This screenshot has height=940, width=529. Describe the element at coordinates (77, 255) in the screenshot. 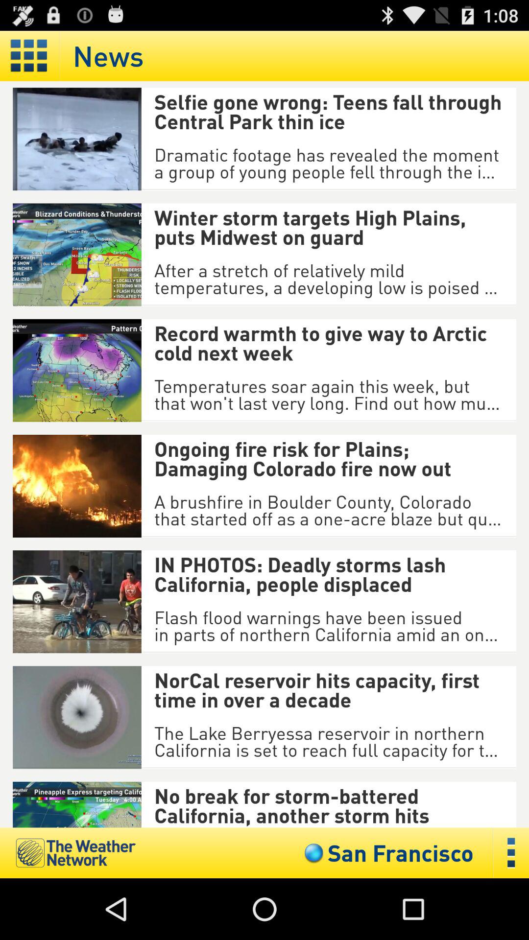

I see `select the second video news pic` at that location.